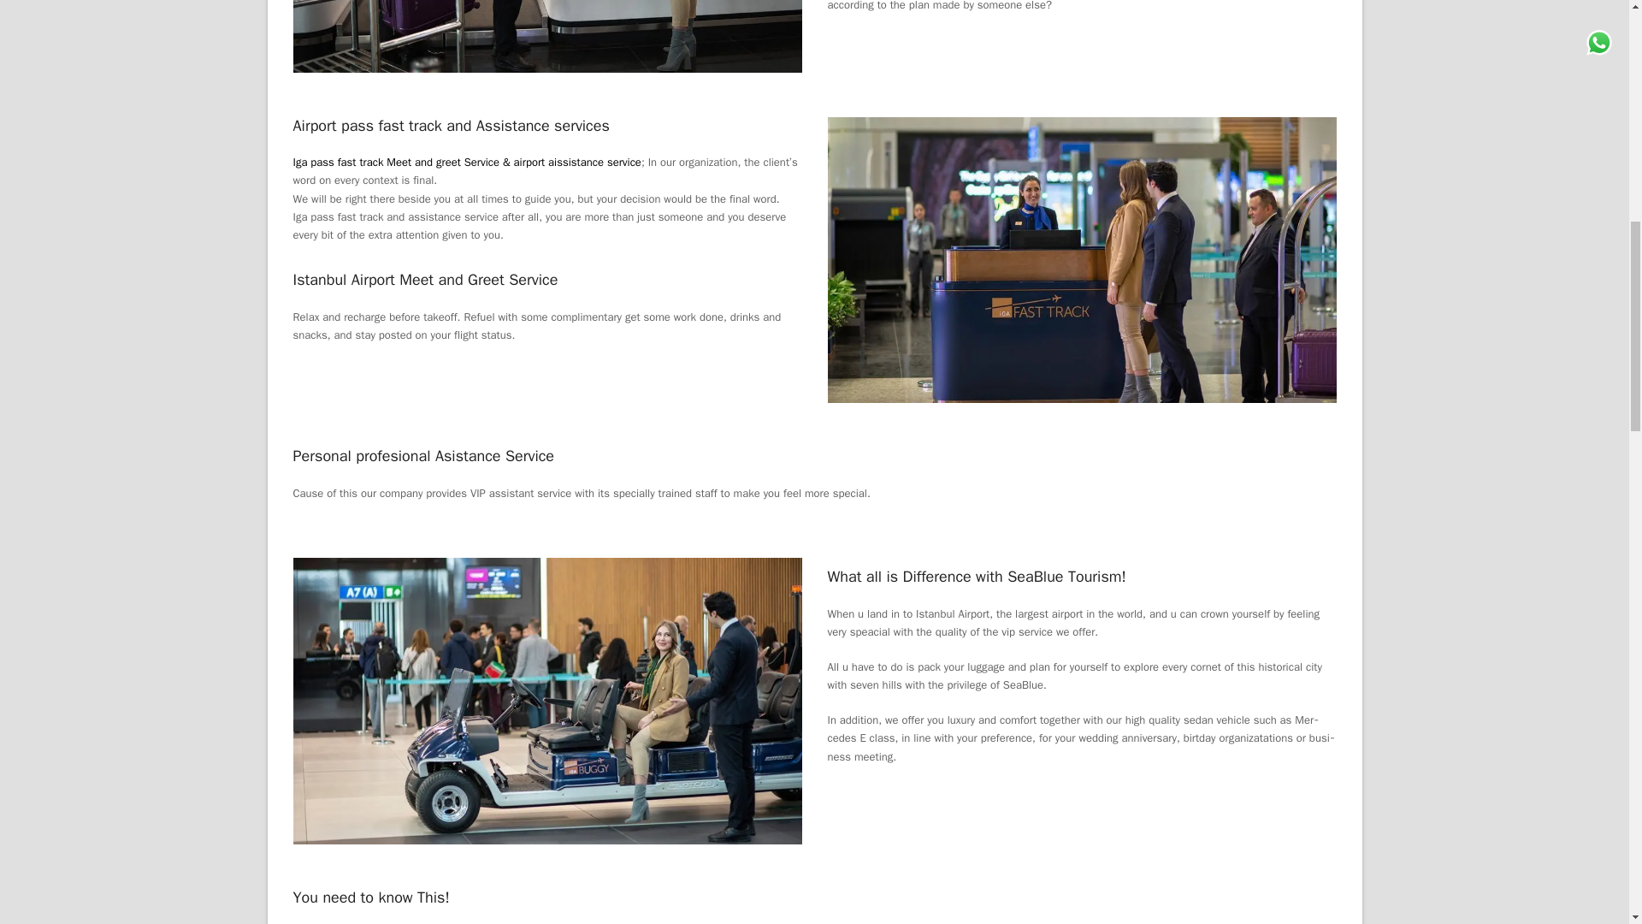 This screenshot has height=924, width=1642. Describe the element at coordinates (546, 702) in the screenshot. I see `iga-meet-greet-asistance` at that location.